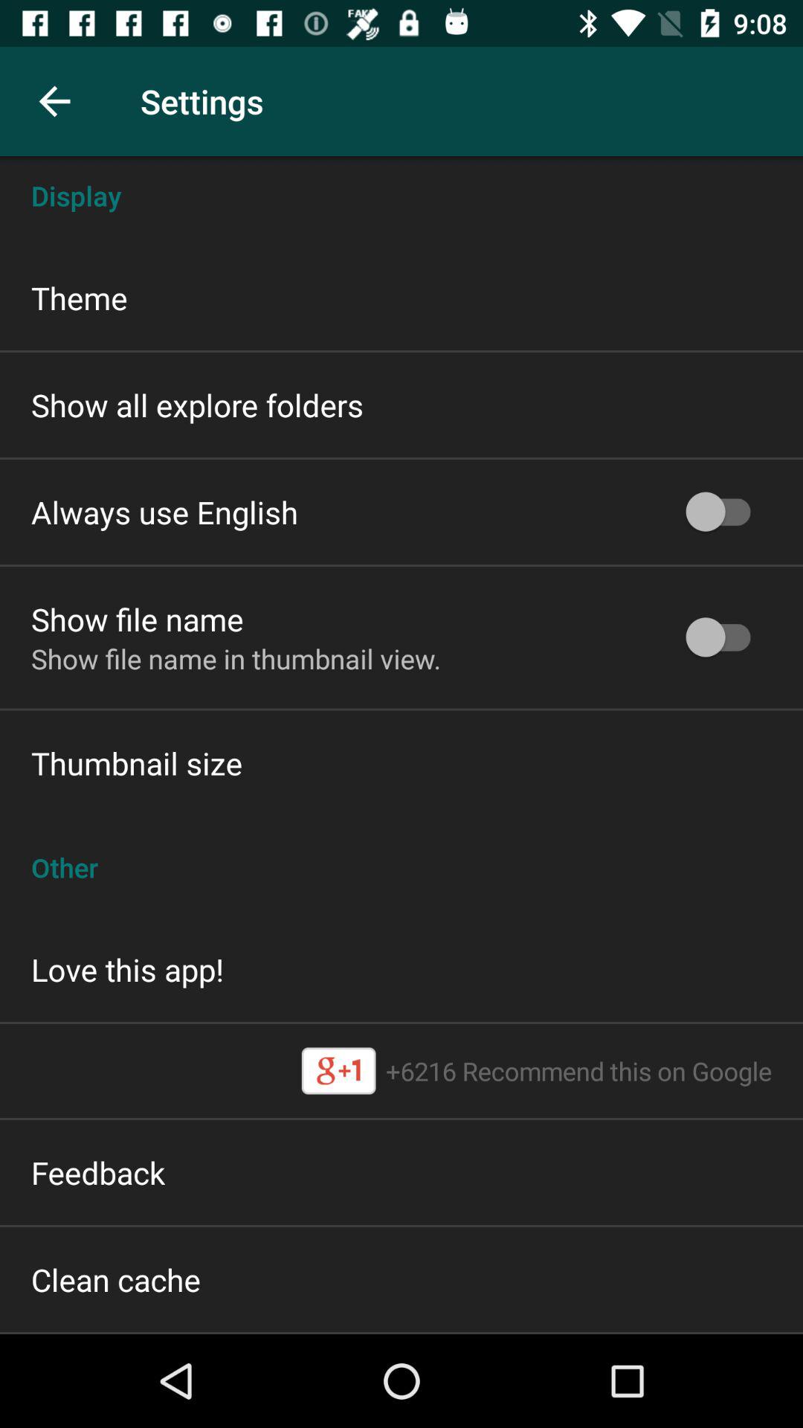 Image resolution: width=803 pixels, height=1428 pixels. What do you see at coordinates (54, 101) in the screenshot?
I see `turn on item to the left of settings` at bounding box center [54, 101].